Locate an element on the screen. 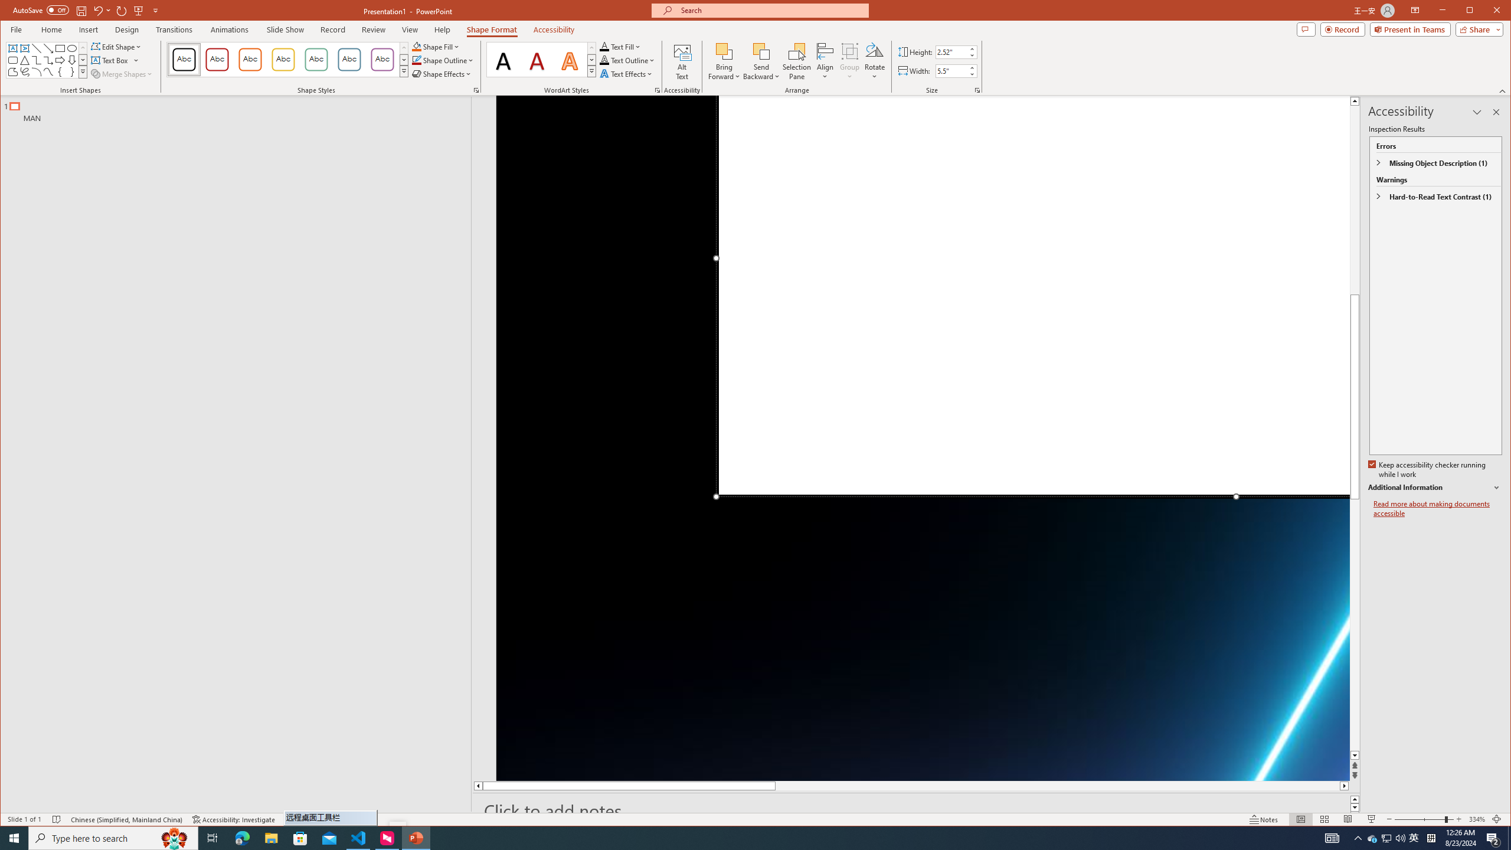 Image resolution: width=1511 pixels, height=850 pixels. Colored Outline - Black, Dark 1 is located at coordinates (184, 60).